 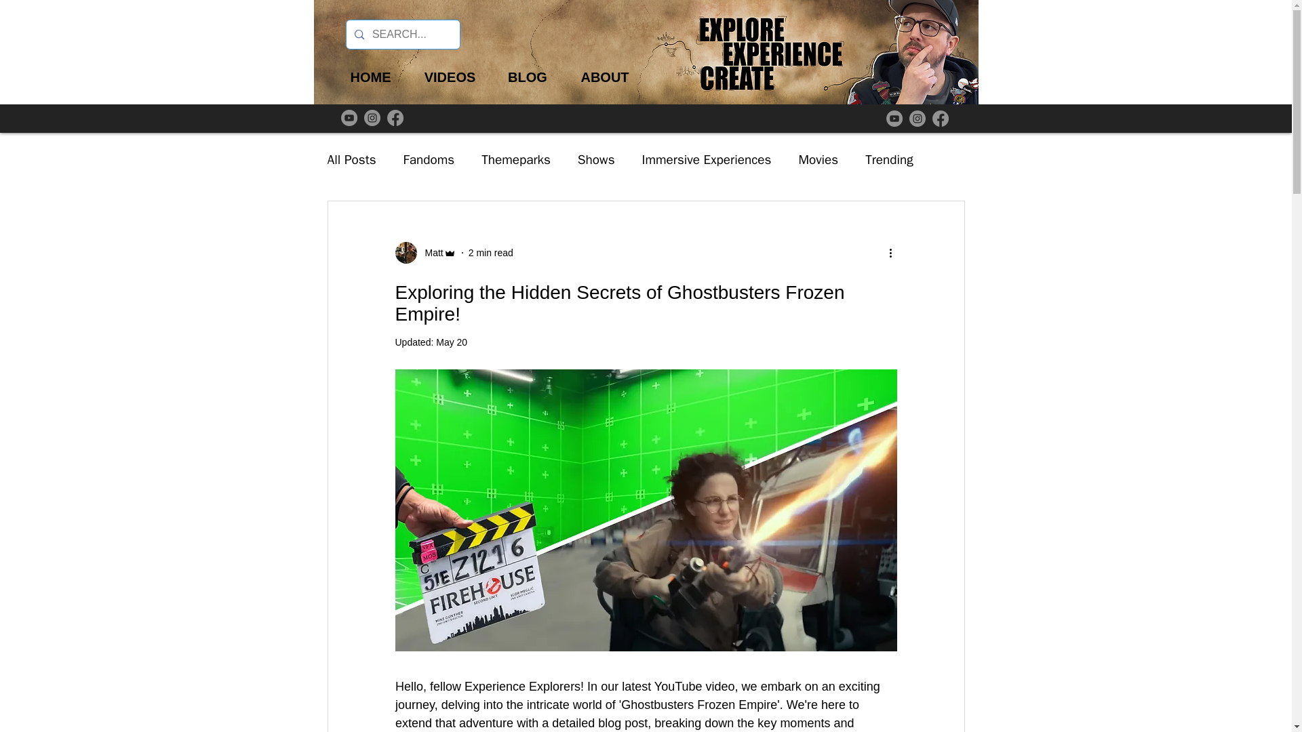 I want to click on 2 min read, so click(x=491, y=252).